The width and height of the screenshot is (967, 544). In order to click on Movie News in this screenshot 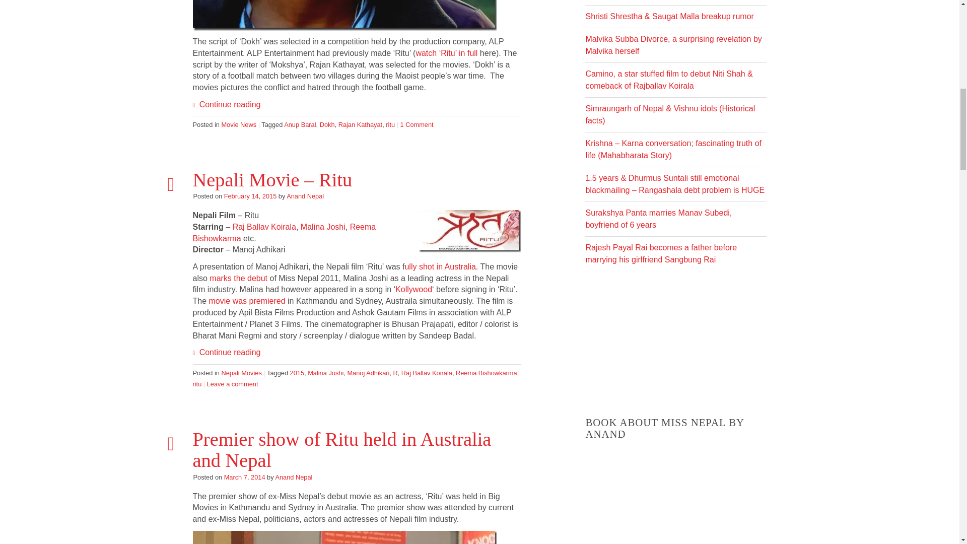, I will do `click(239, 124)`.